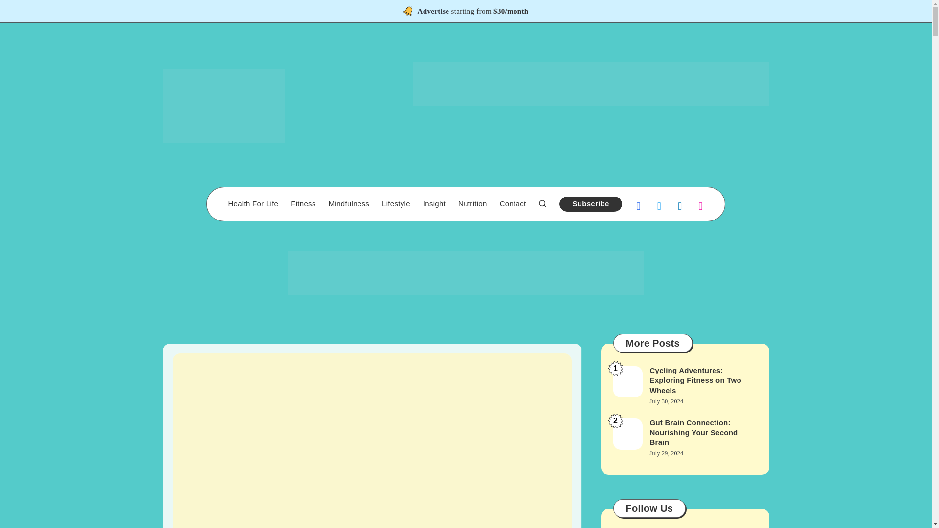 Image resolution: width=939 pixels, height=528 pixels. I want to click on Insight, so click(434, 204).